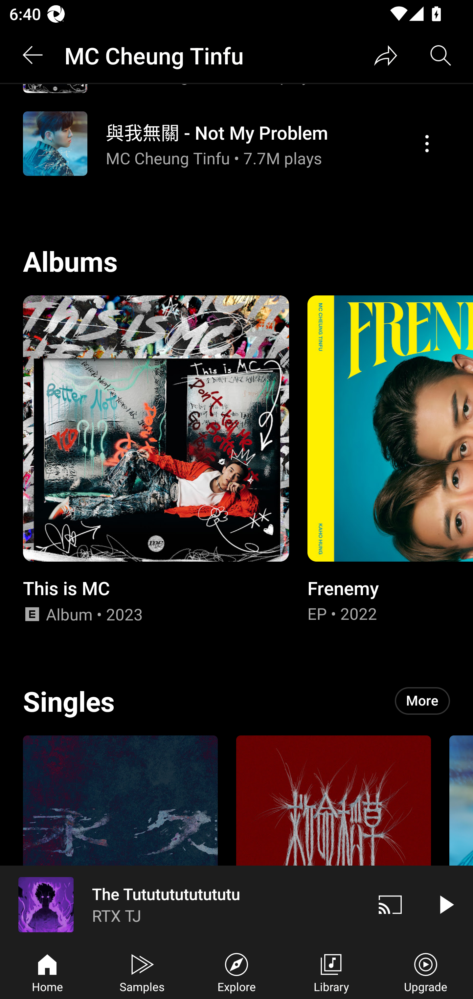 This screenshot has height=999, width=473. What do you see at coordinates (390, 904) in the screenshot?
I see `Cast. Disconnected` at bounding box center [390, 904].